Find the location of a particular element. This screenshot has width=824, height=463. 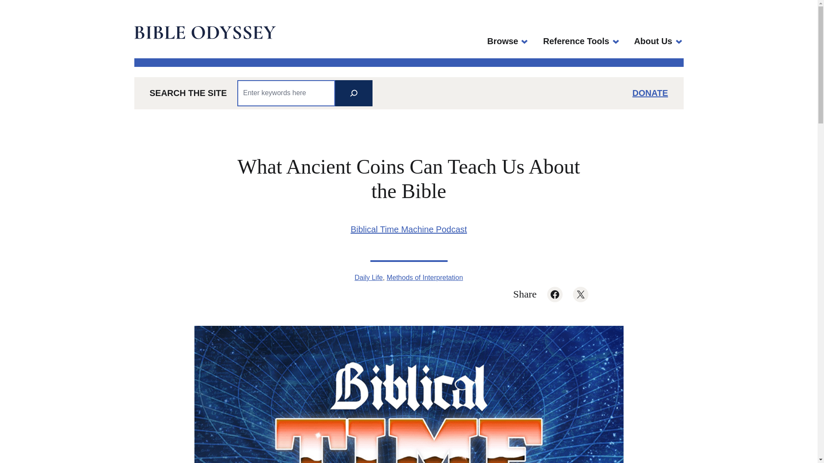

 - opens in a new window is located at coordinates (554, 294).